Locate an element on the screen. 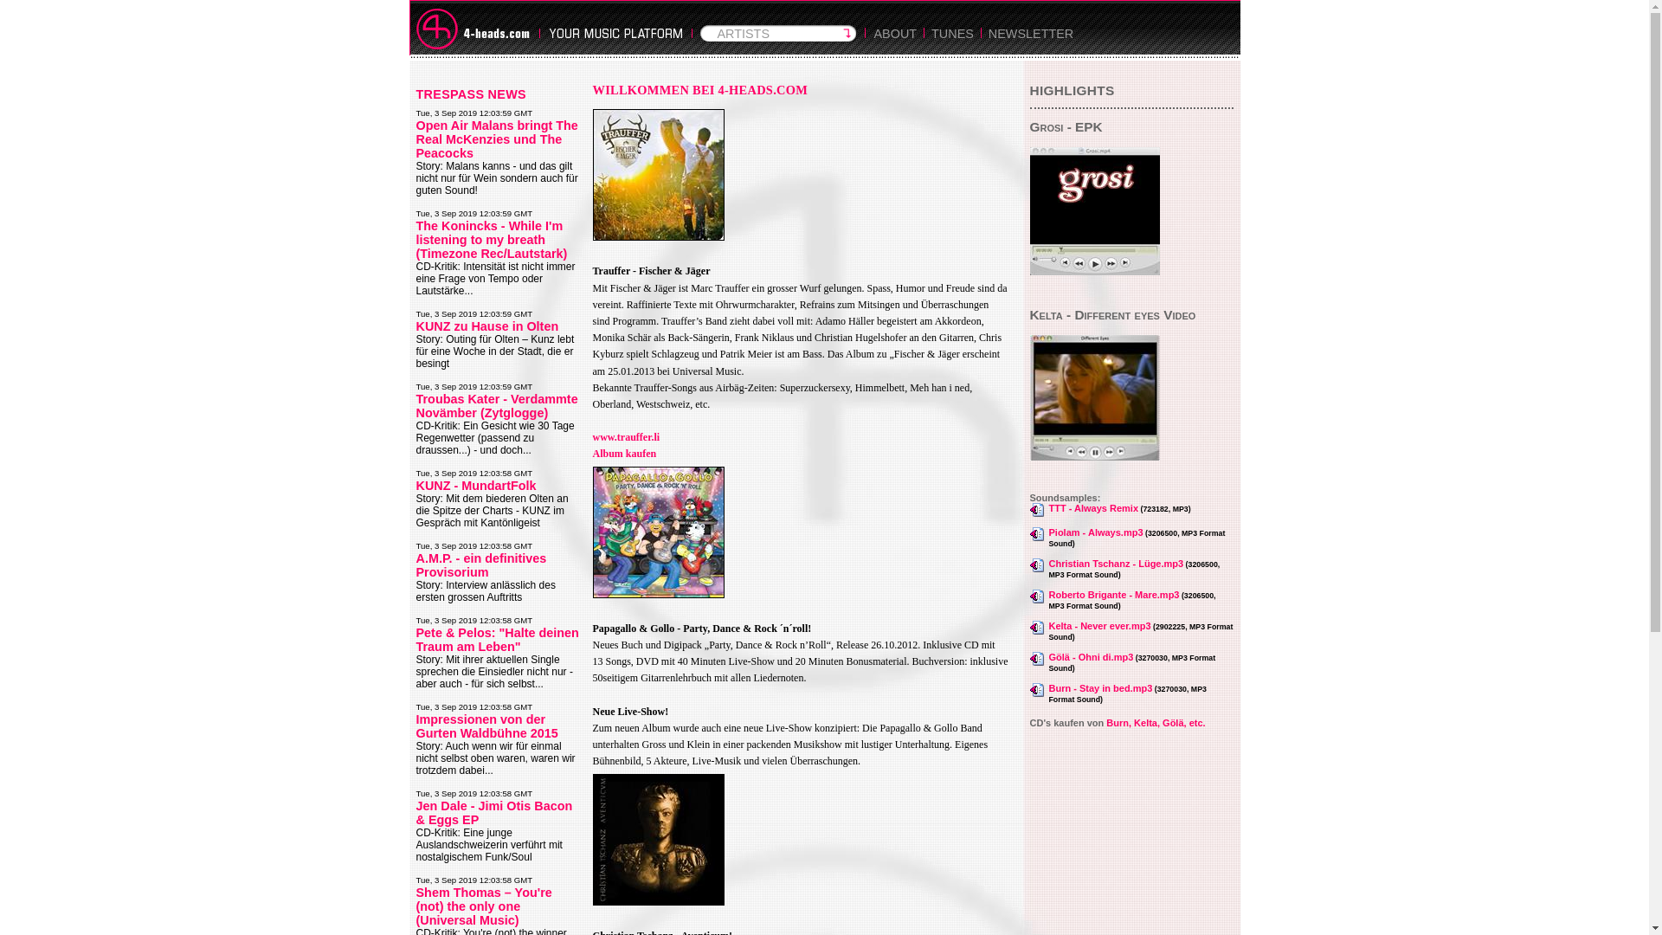  TTT - Always Remix (723182, MP3) is located at coordinates (1132, 510).